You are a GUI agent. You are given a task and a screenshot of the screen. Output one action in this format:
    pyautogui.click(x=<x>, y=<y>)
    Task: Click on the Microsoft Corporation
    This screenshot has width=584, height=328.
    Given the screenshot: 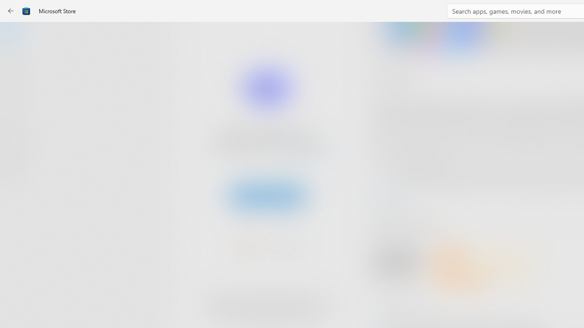 What is the action you would take?
    pyautogui.click(x=308, y=152)
    